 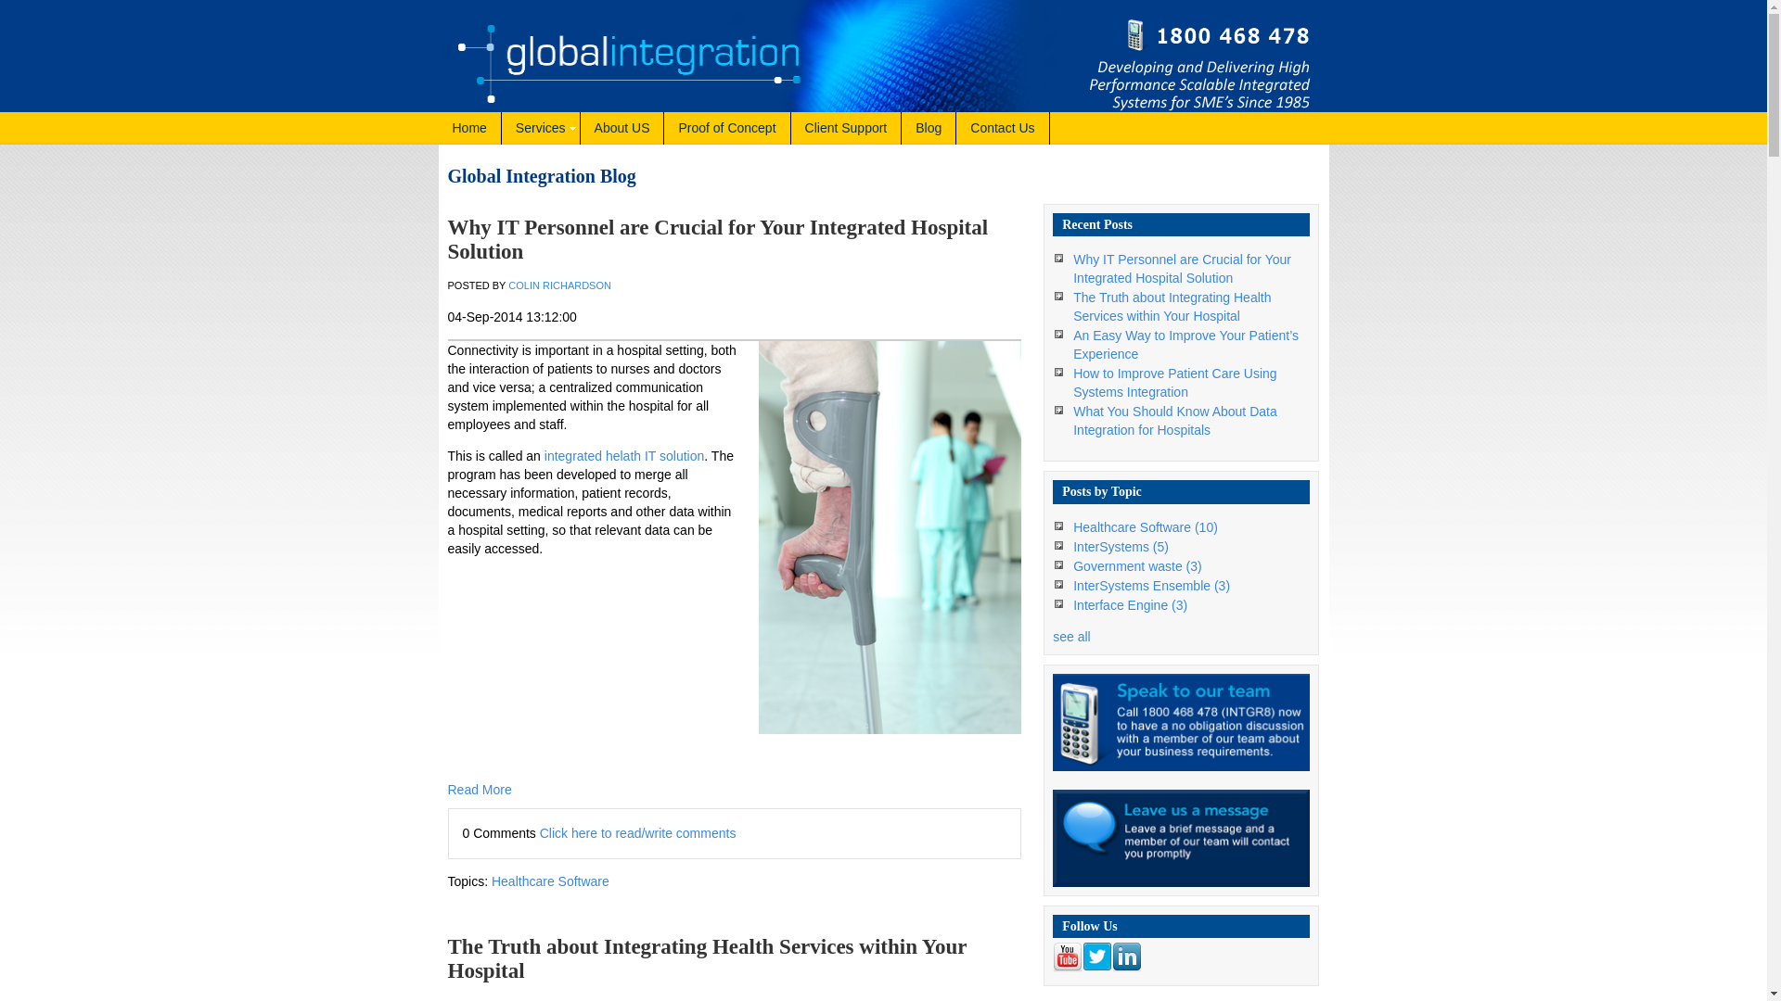 I want to click on Services, so click(x=542, y=128).